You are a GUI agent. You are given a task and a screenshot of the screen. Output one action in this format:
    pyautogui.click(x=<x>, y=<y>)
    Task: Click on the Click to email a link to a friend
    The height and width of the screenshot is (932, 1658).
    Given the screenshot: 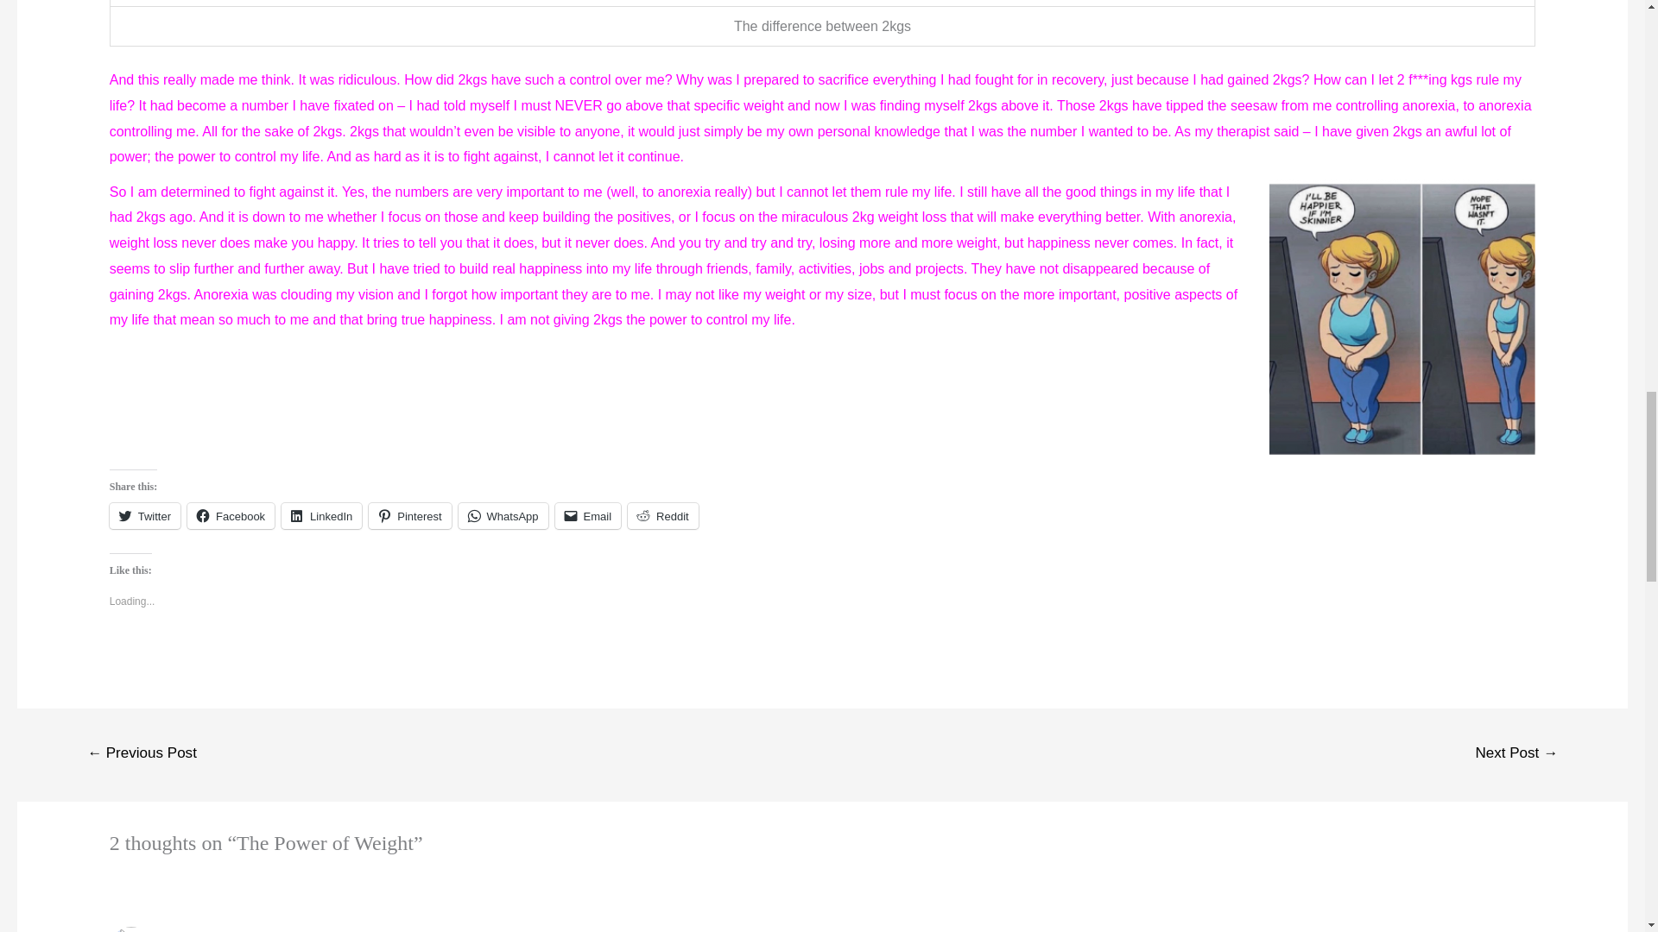 What is the action you would take?
    pyautogui.click(x=589, y=516)
    